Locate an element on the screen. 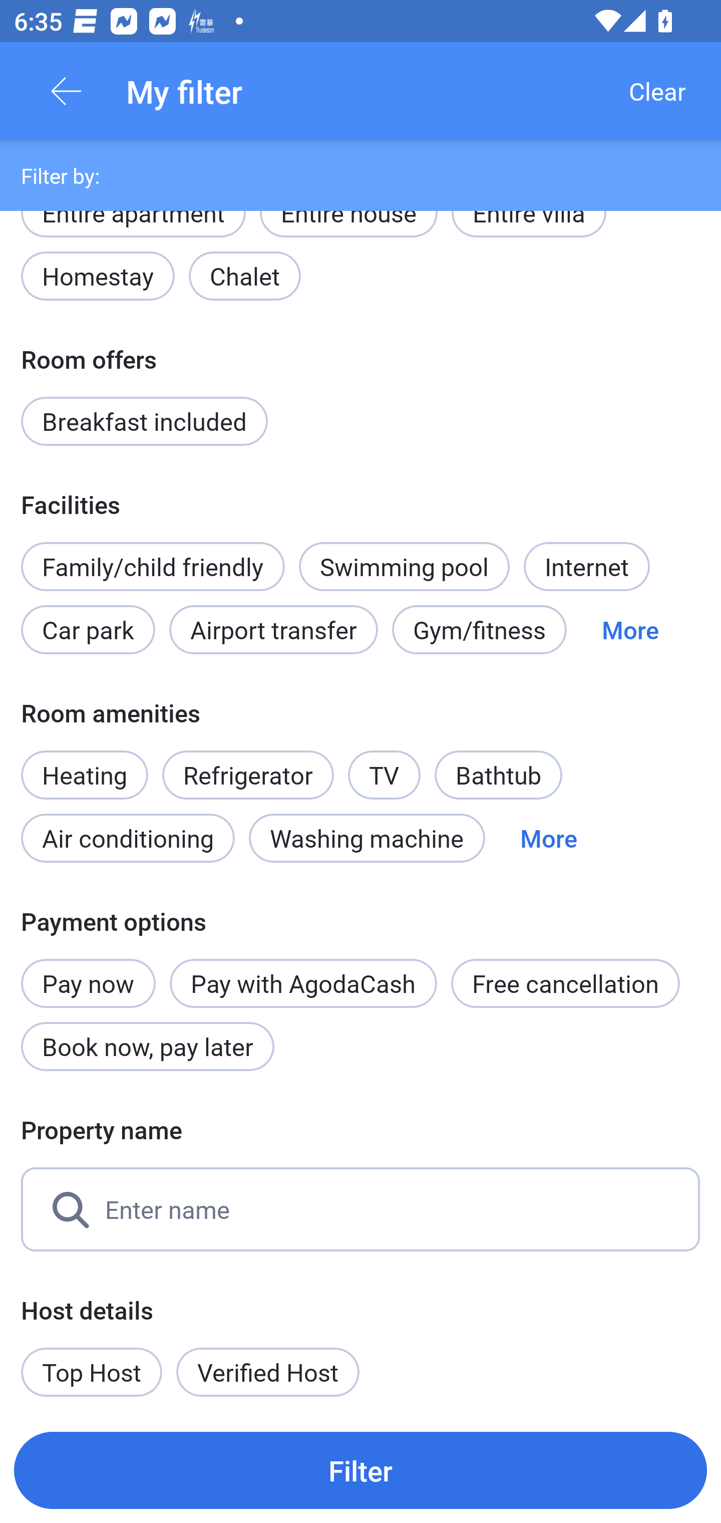  More is located at coordinates (630, 629).